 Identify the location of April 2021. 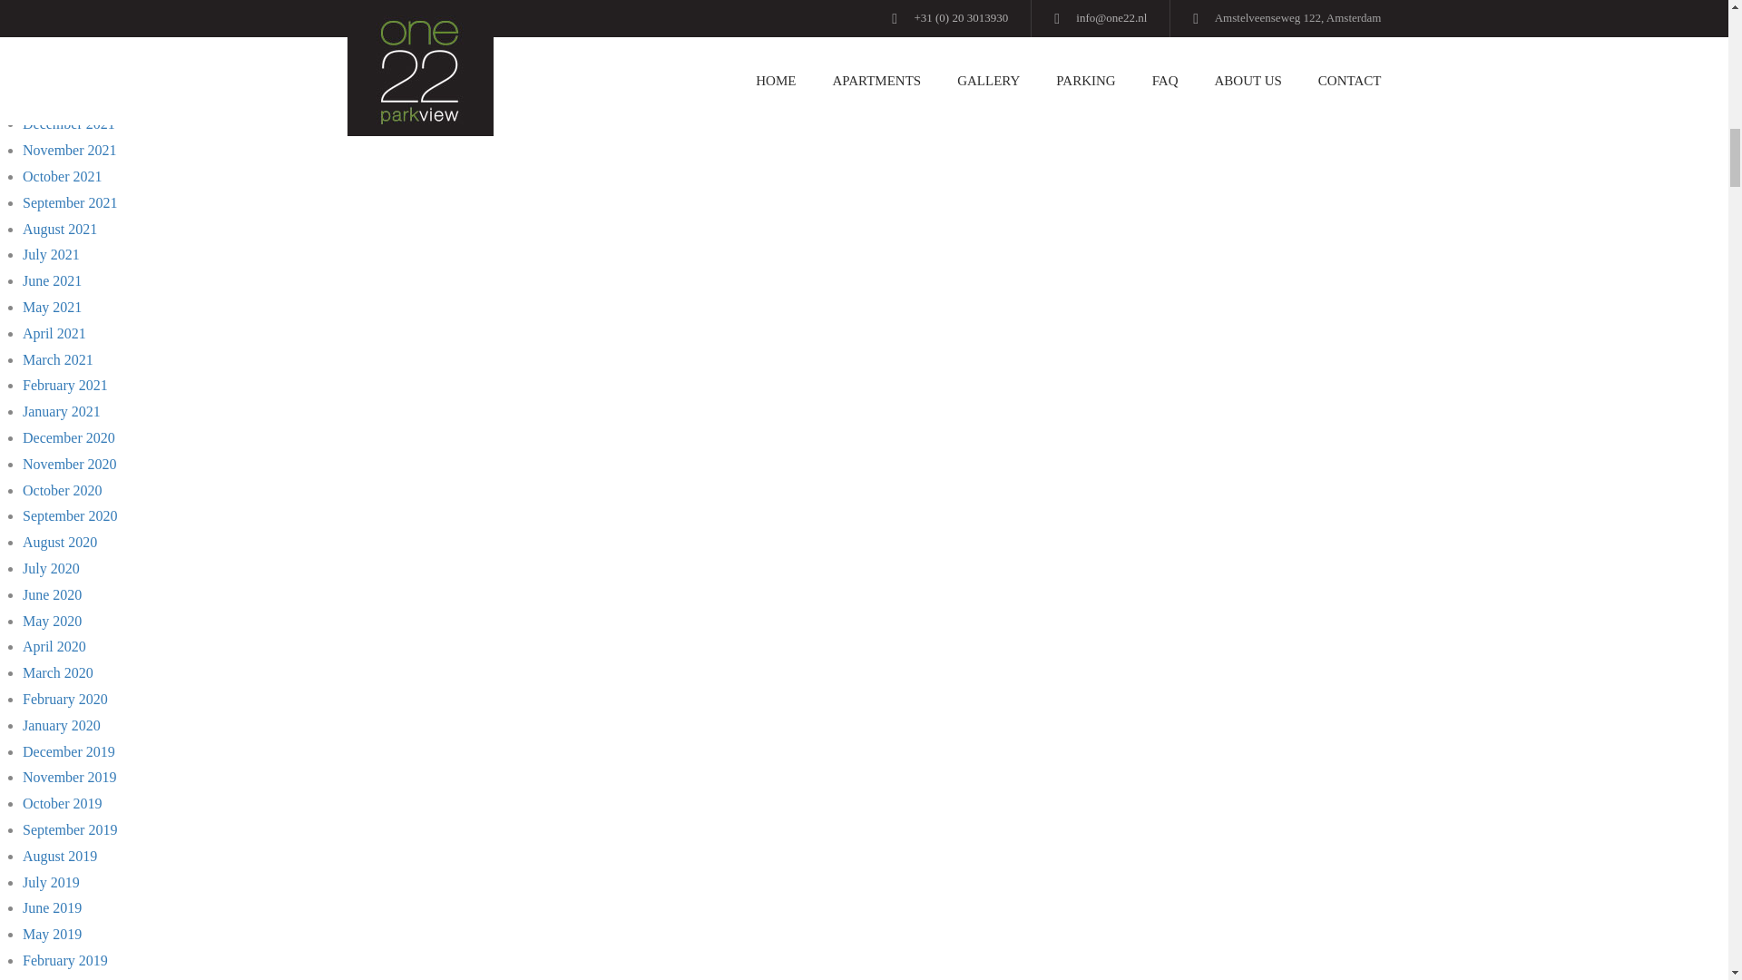
(54, 332).